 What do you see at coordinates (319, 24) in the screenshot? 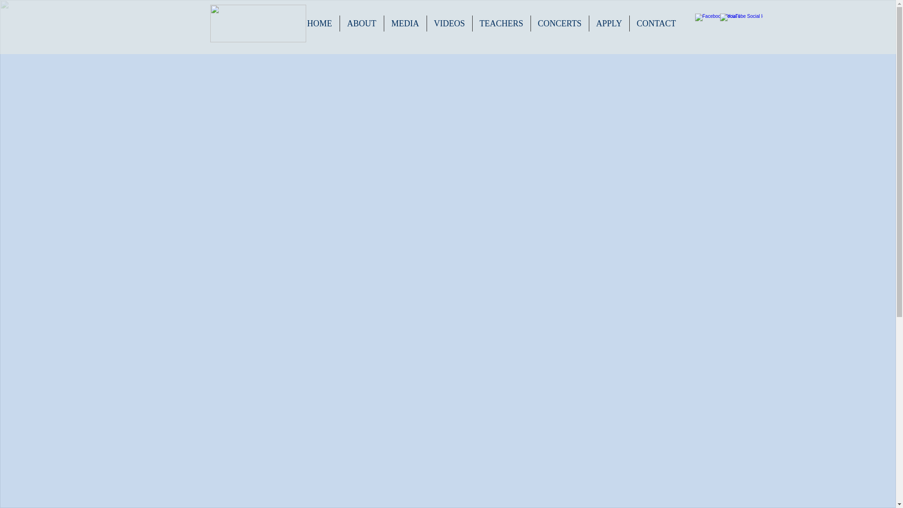
I see `HOME` at bounding box center [319, 24].